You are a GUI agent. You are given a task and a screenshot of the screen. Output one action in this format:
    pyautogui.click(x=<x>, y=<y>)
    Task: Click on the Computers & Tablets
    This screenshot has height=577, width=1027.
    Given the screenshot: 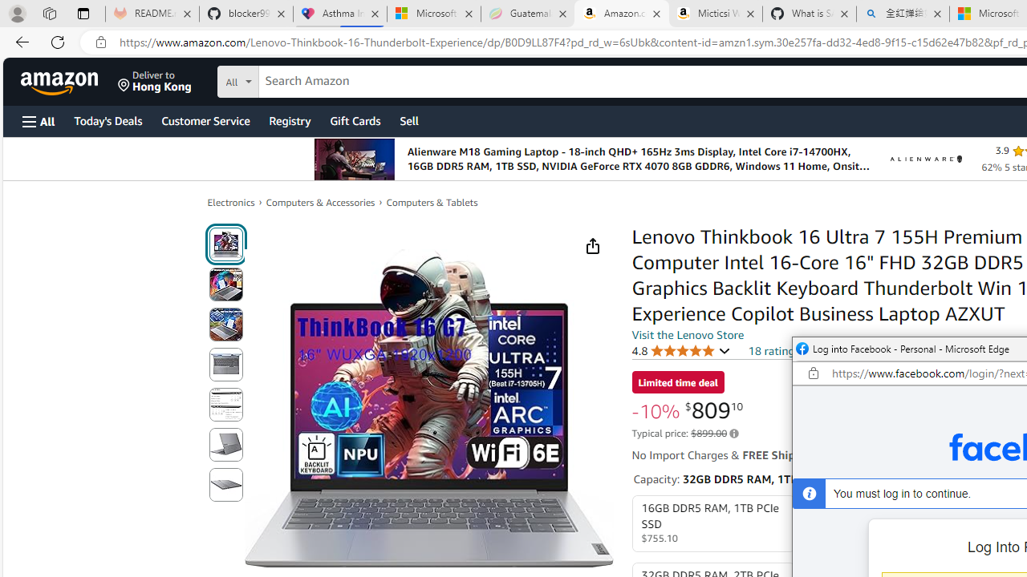 What is the action you would take?
    pyautogui.click(x=432, y=202)
    